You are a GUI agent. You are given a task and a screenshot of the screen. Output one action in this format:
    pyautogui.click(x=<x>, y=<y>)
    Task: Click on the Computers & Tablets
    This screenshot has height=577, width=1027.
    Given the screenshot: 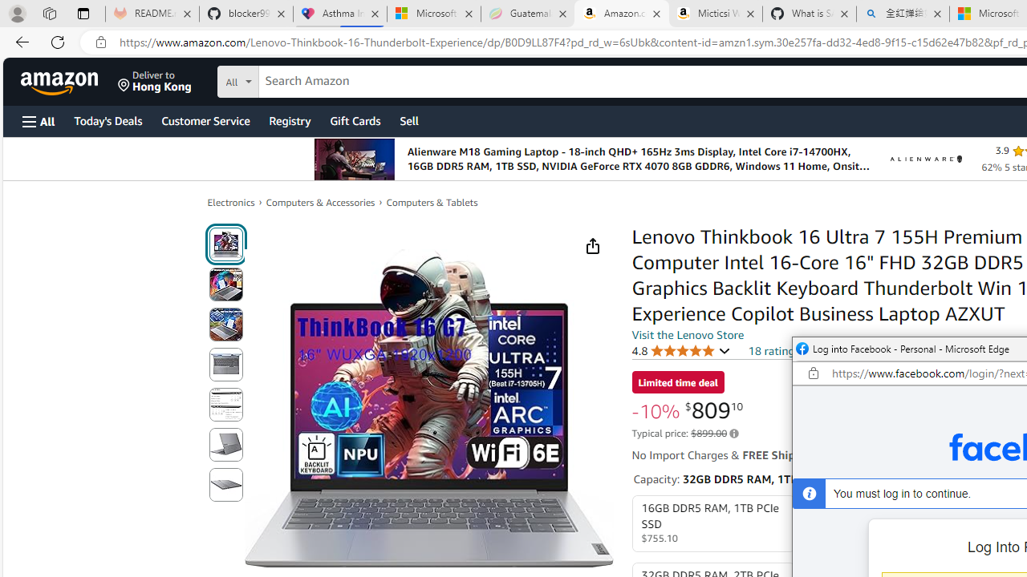 What is the action you would take?
    pyautogui.click(x=432, y=202)
    